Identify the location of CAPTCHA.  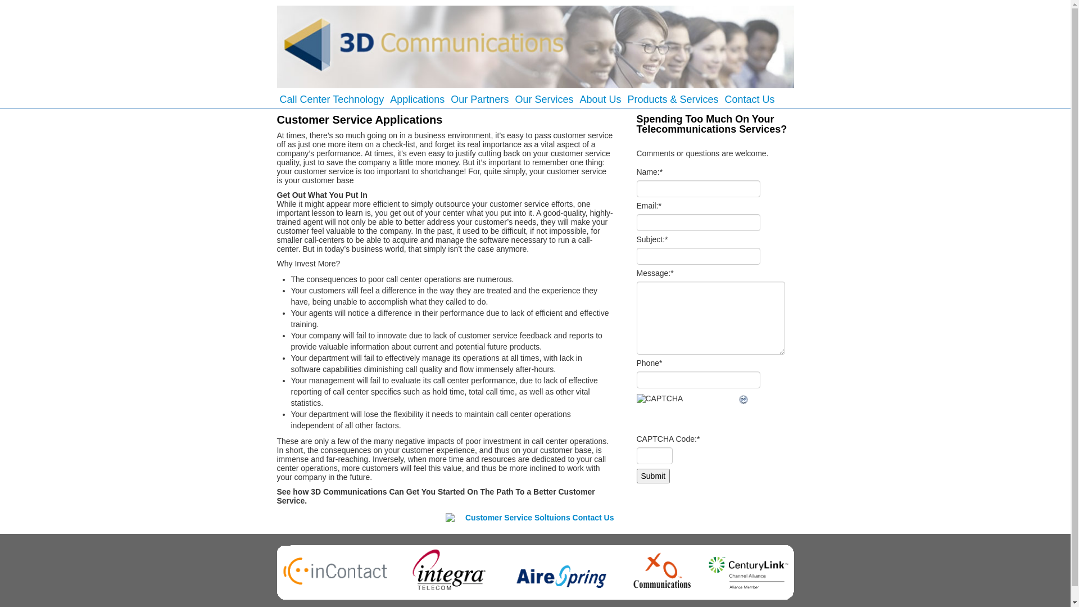
(687, 411).